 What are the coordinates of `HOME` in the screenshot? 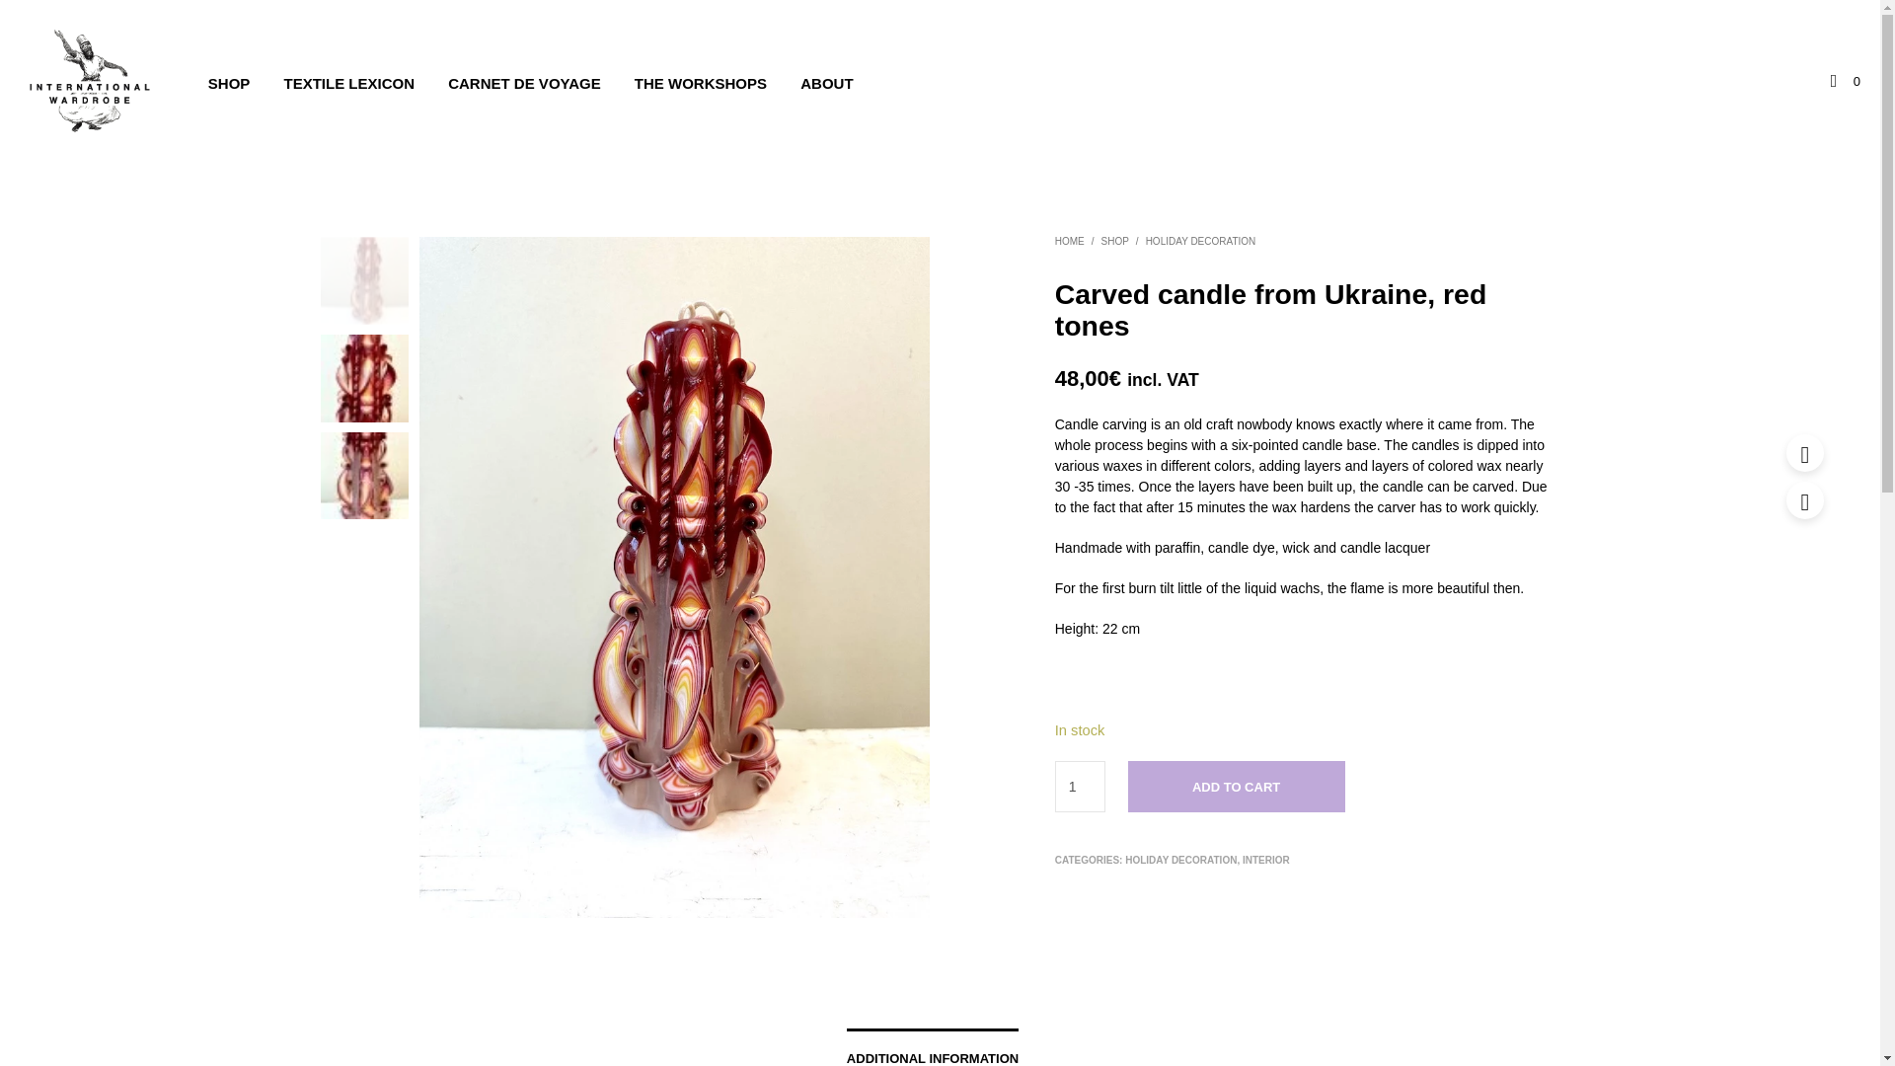 It's located at (1070, 241).